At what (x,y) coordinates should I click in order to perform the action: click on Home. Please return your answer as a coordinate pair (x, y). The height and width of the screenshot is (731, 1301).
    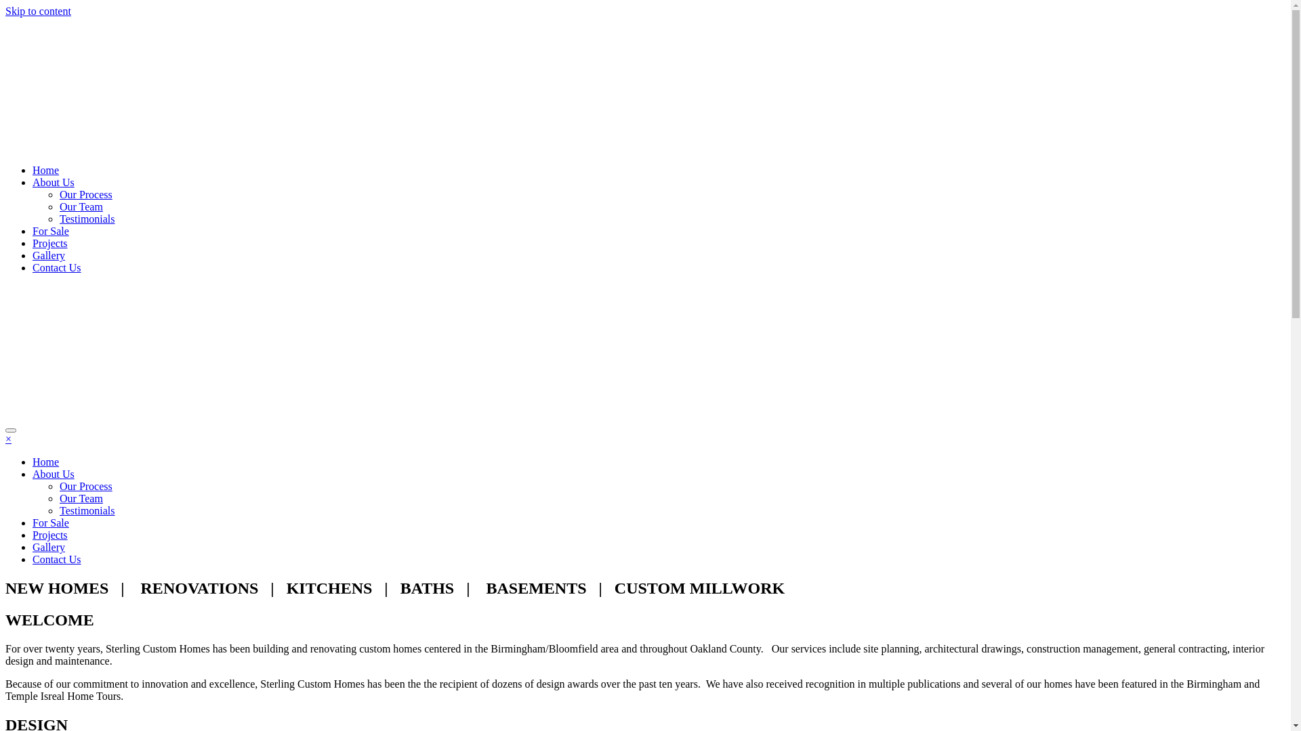
    Looking at the image, I should click on (46, 171).